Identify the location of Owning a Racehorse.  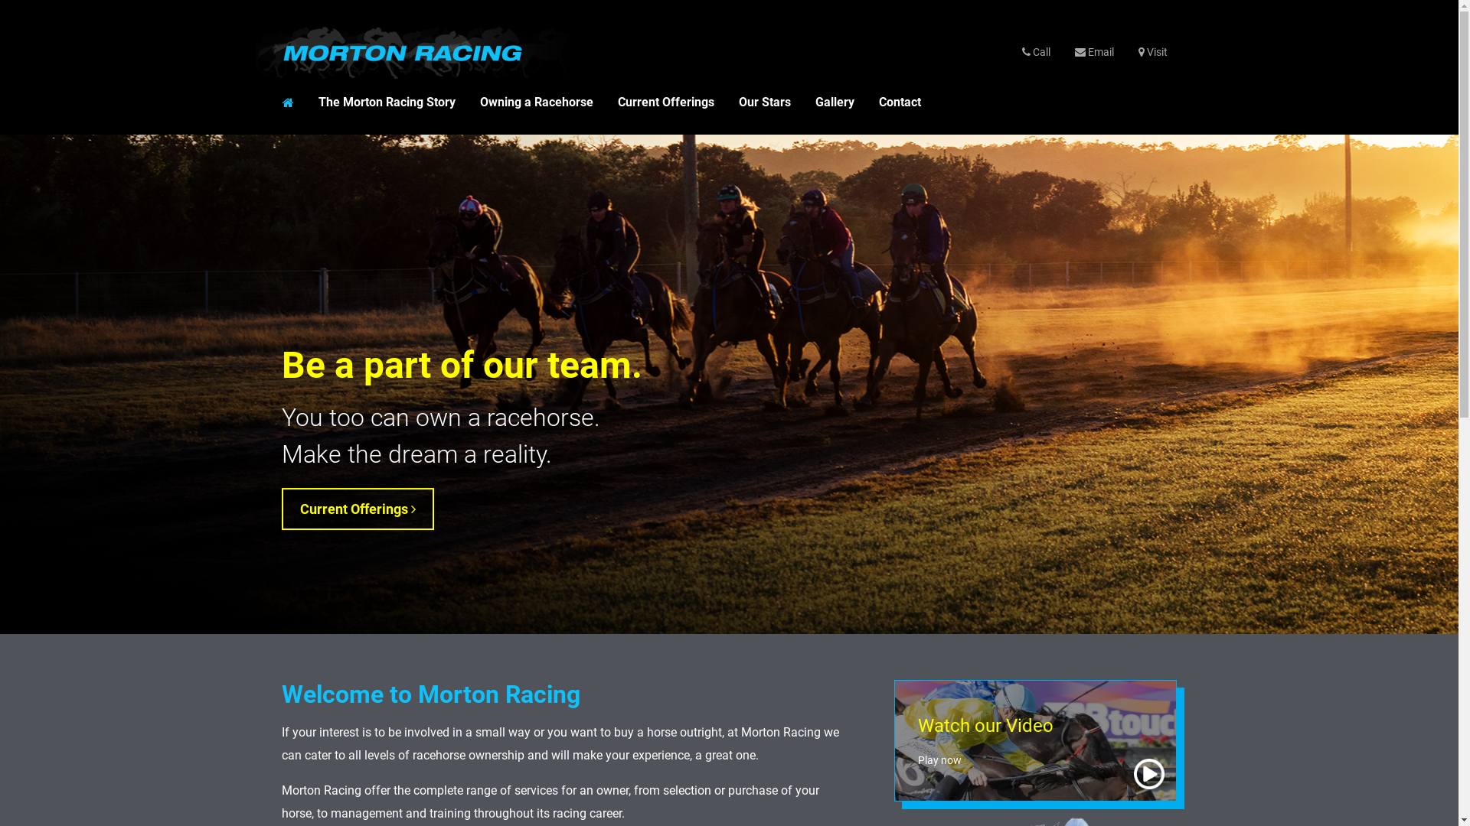
(536, 102).